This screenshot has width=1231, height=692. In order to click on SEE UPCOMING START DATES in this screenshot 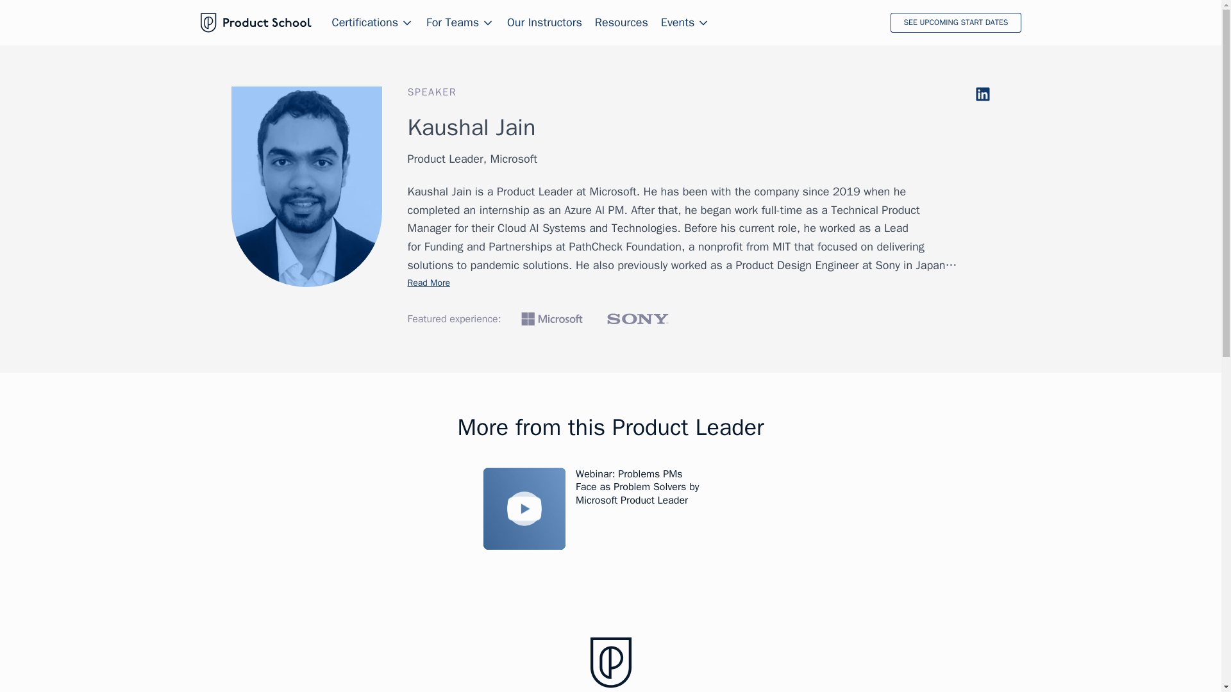, I will do `click(955, 22)`.